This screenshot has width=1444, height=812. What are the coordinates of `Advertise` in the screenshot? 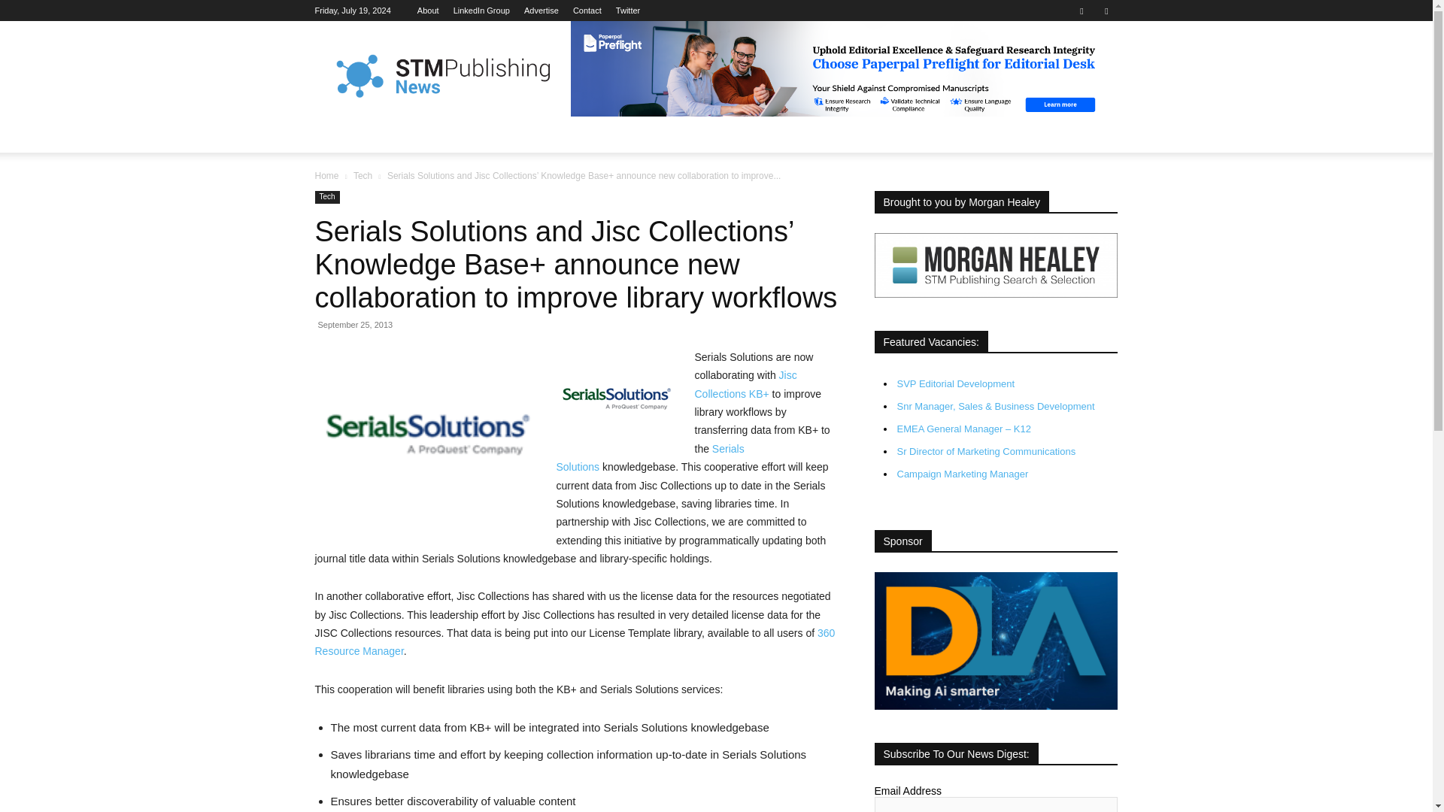 It's located at (541, 11).